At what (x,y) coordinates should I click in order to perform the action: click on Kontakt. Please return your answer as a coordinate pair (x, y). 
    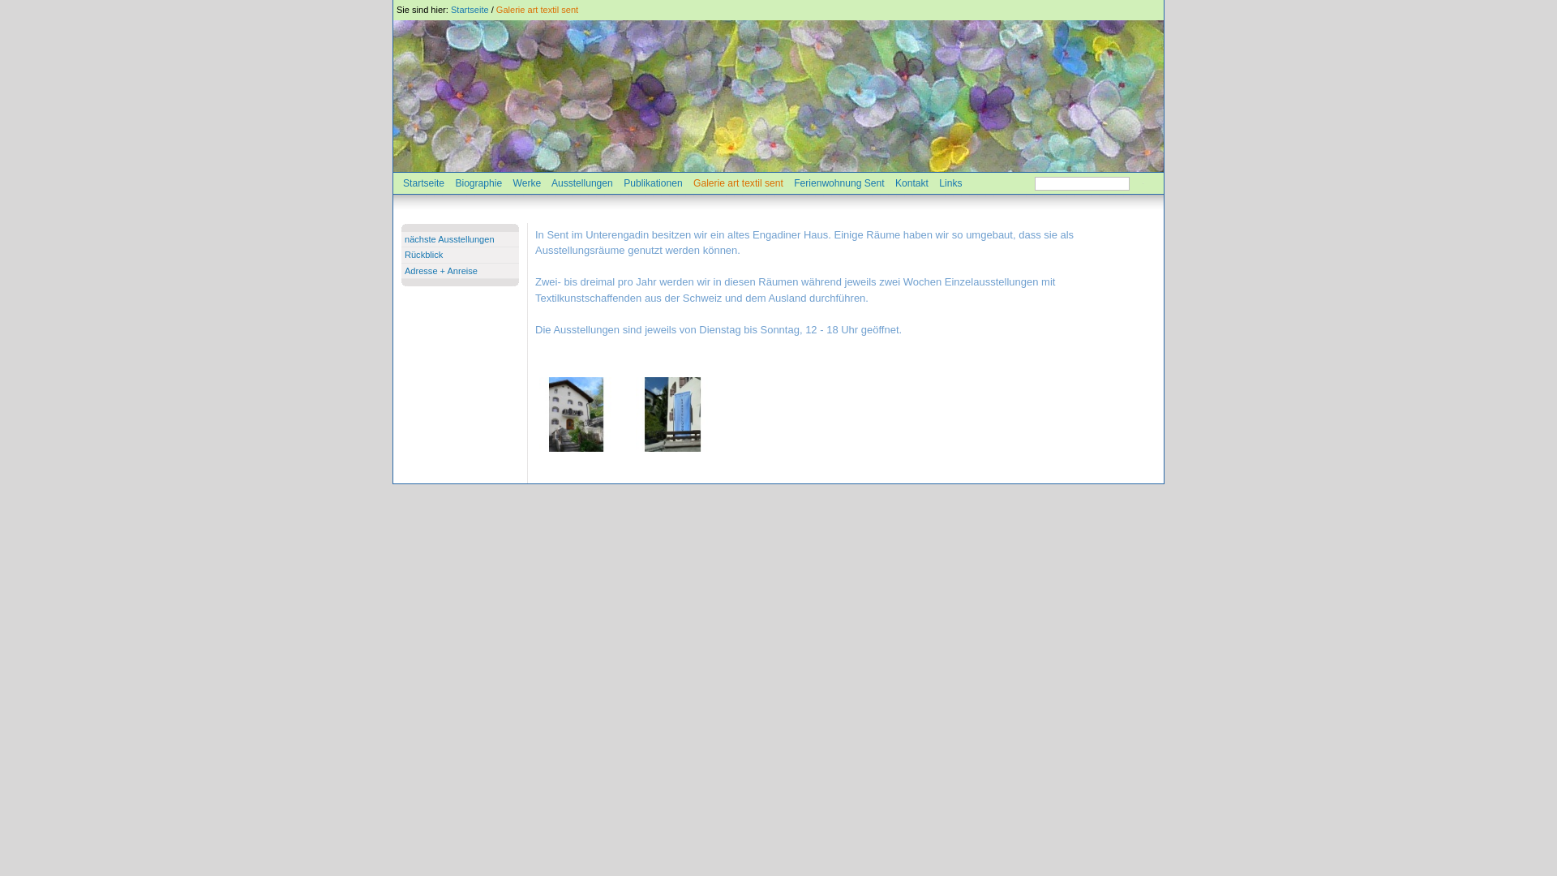
    Looking at the image, I should click on (911, 183).